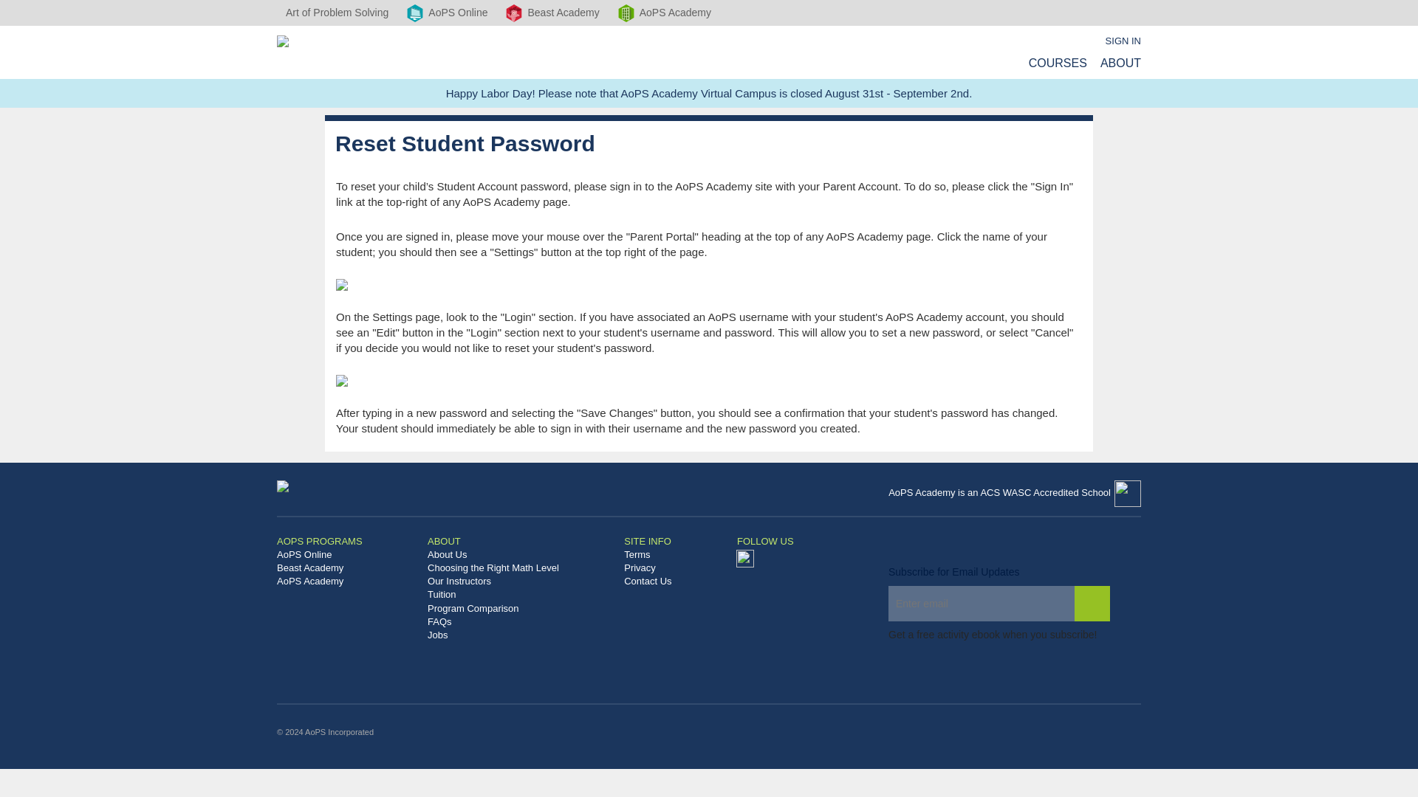 The image size is (1418, 797). I want to click on Choosing the Right Math Level, so click(519, 568).